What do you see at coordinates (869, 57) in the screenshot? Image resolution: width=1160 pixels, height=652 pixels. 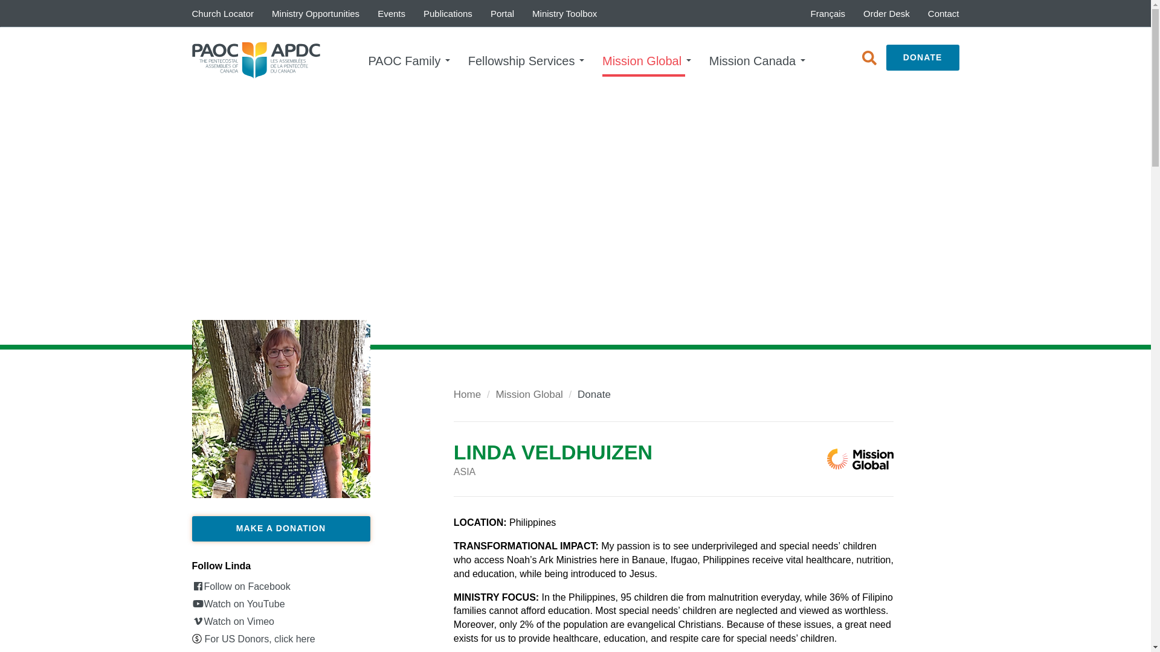 I see `open search box` at bounding box center [869, 57].